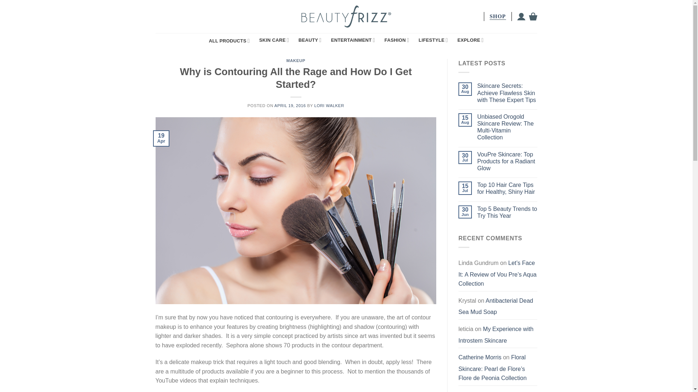 Image resolution: width=698 pixels, height=392 pixels. I want to click on EXPLORE, so click(470, 40).